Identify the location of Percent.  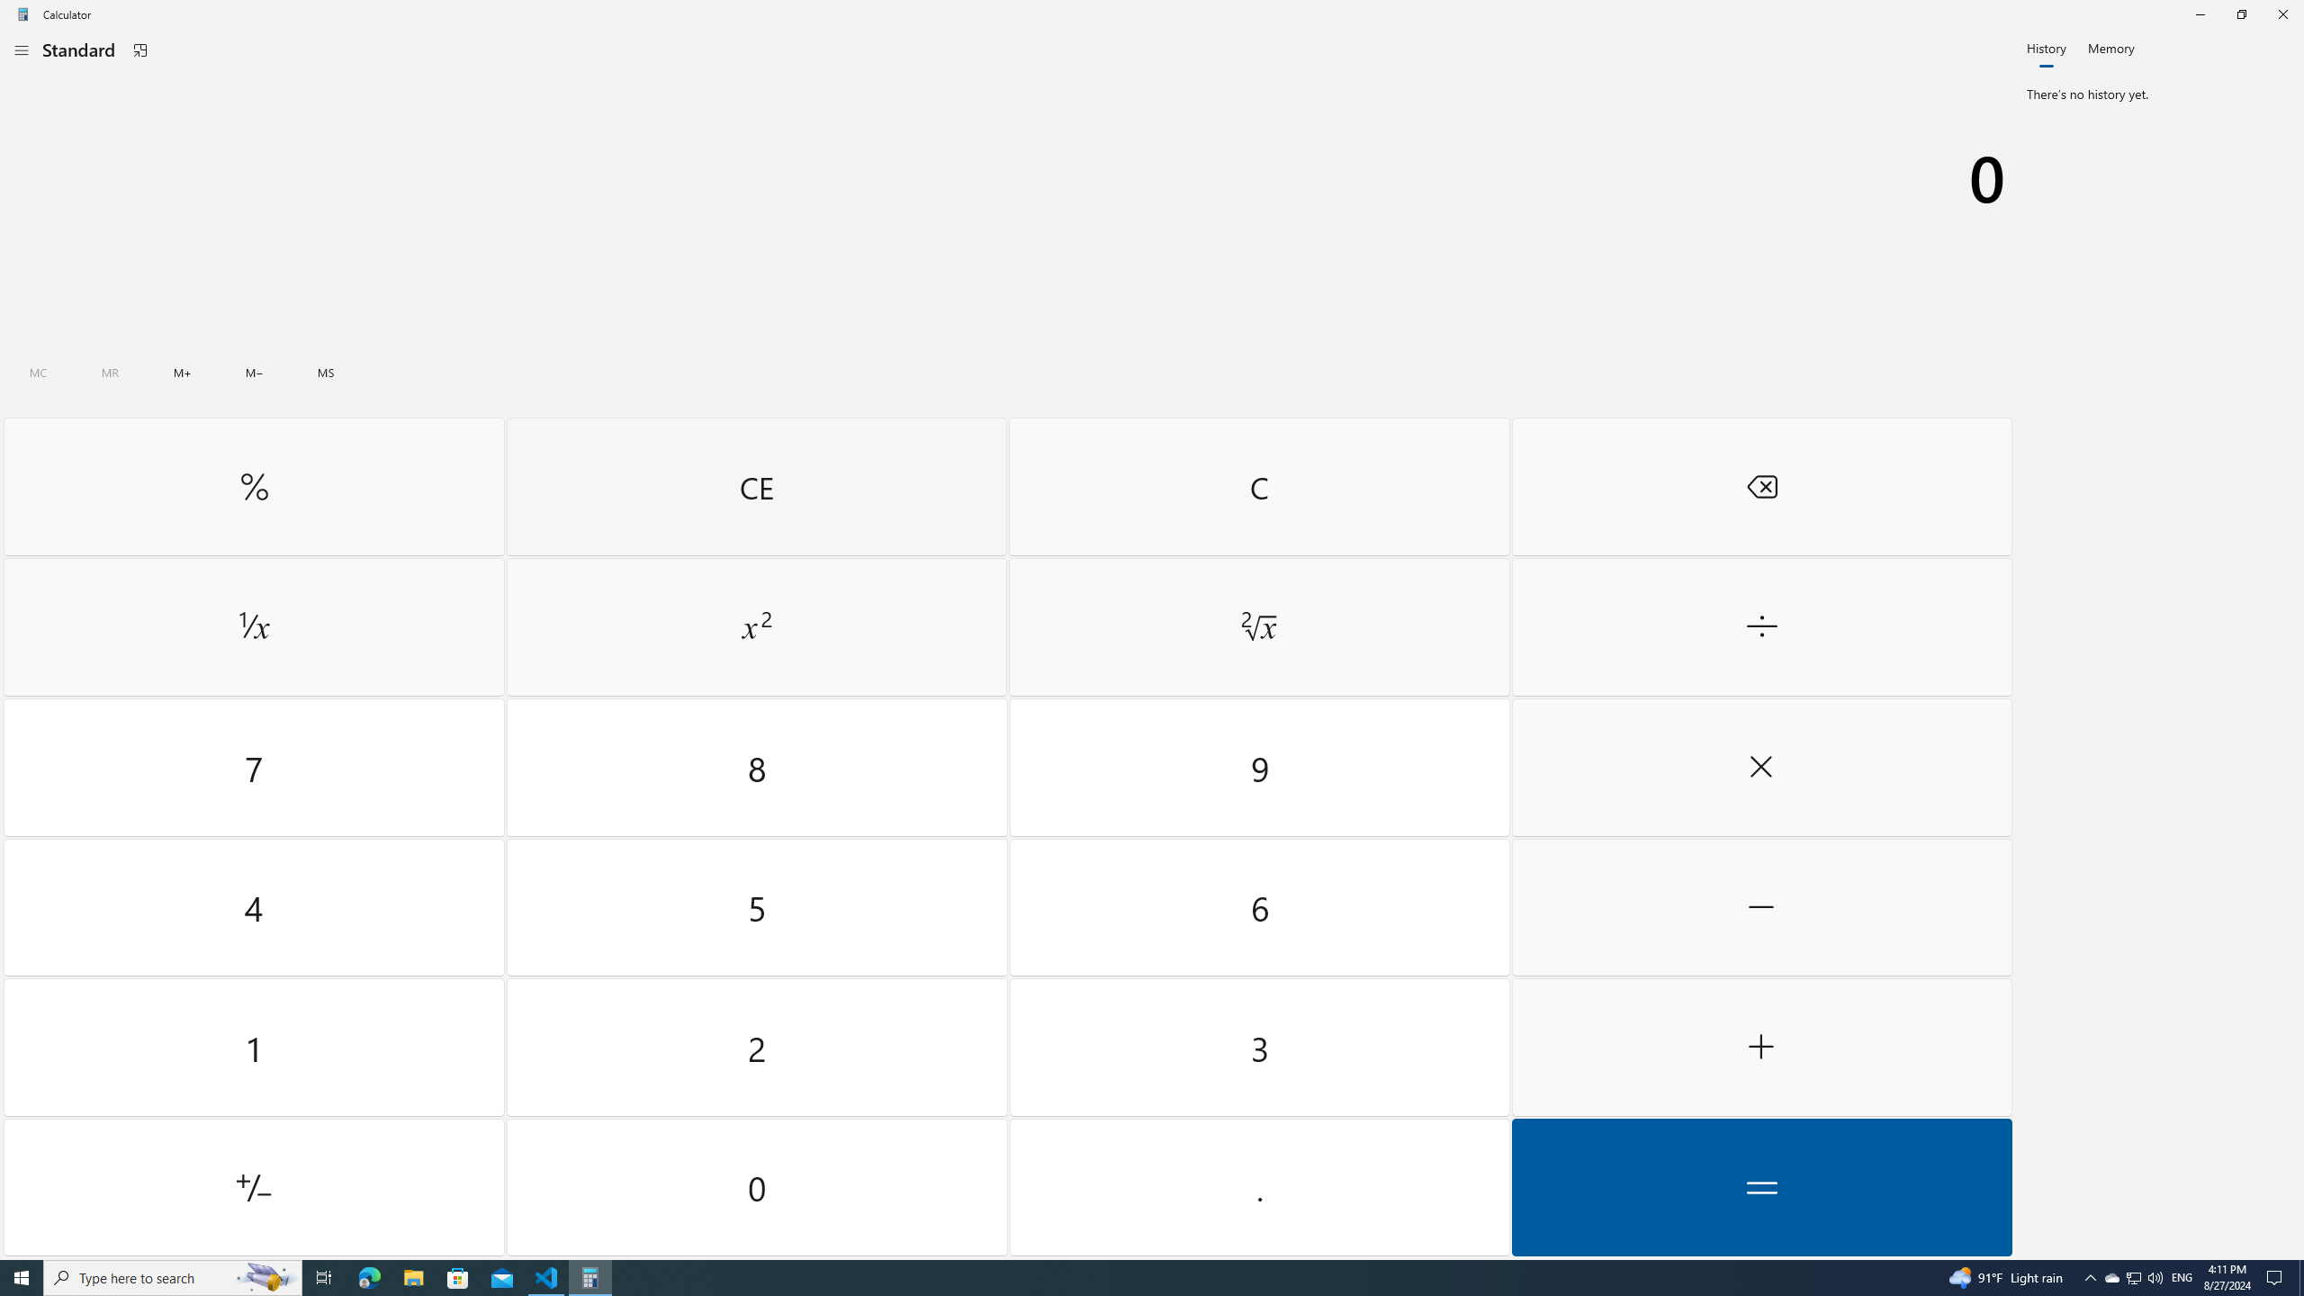
(254, 486).